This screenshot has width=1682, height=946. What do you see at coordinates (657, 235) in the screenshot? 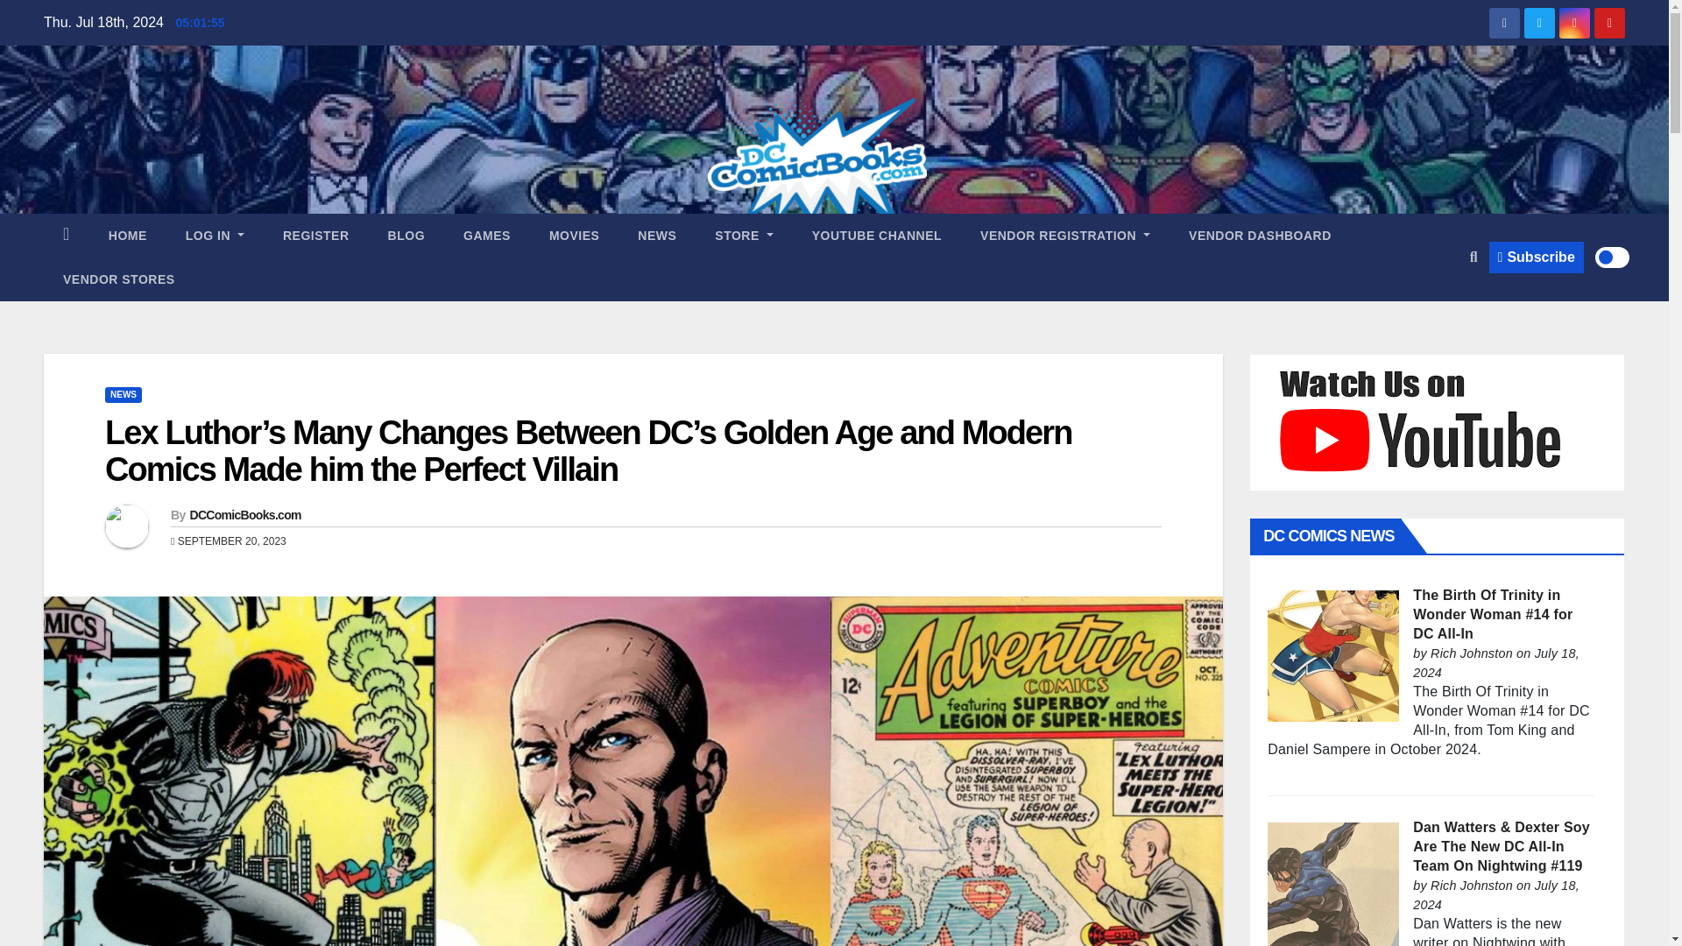
I see `NEWS` at bounding box center [657, 235].